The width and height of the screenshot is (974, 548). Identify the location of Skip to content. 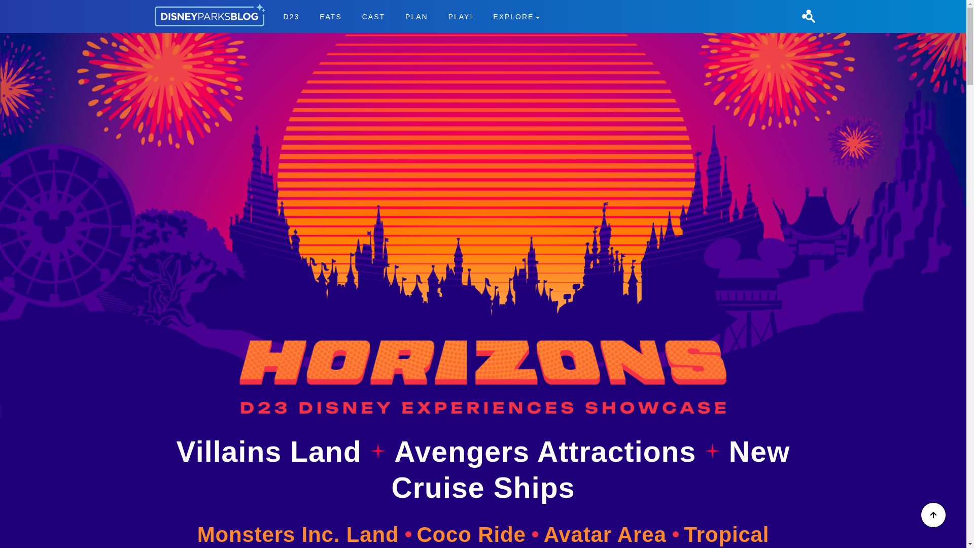
(477, 534).